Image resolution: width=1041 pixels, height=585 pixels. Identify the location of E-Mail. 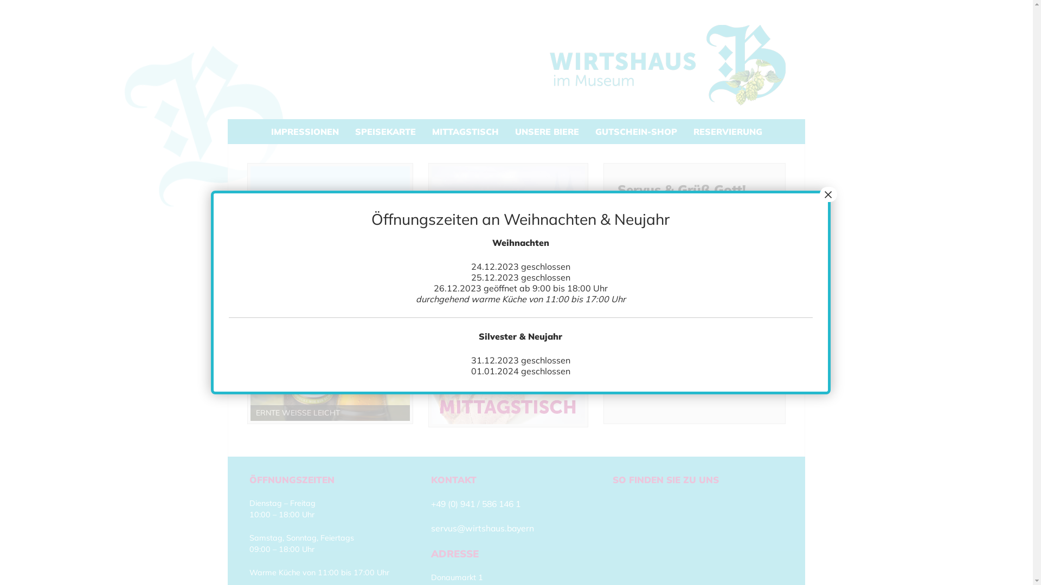
(699, 270).